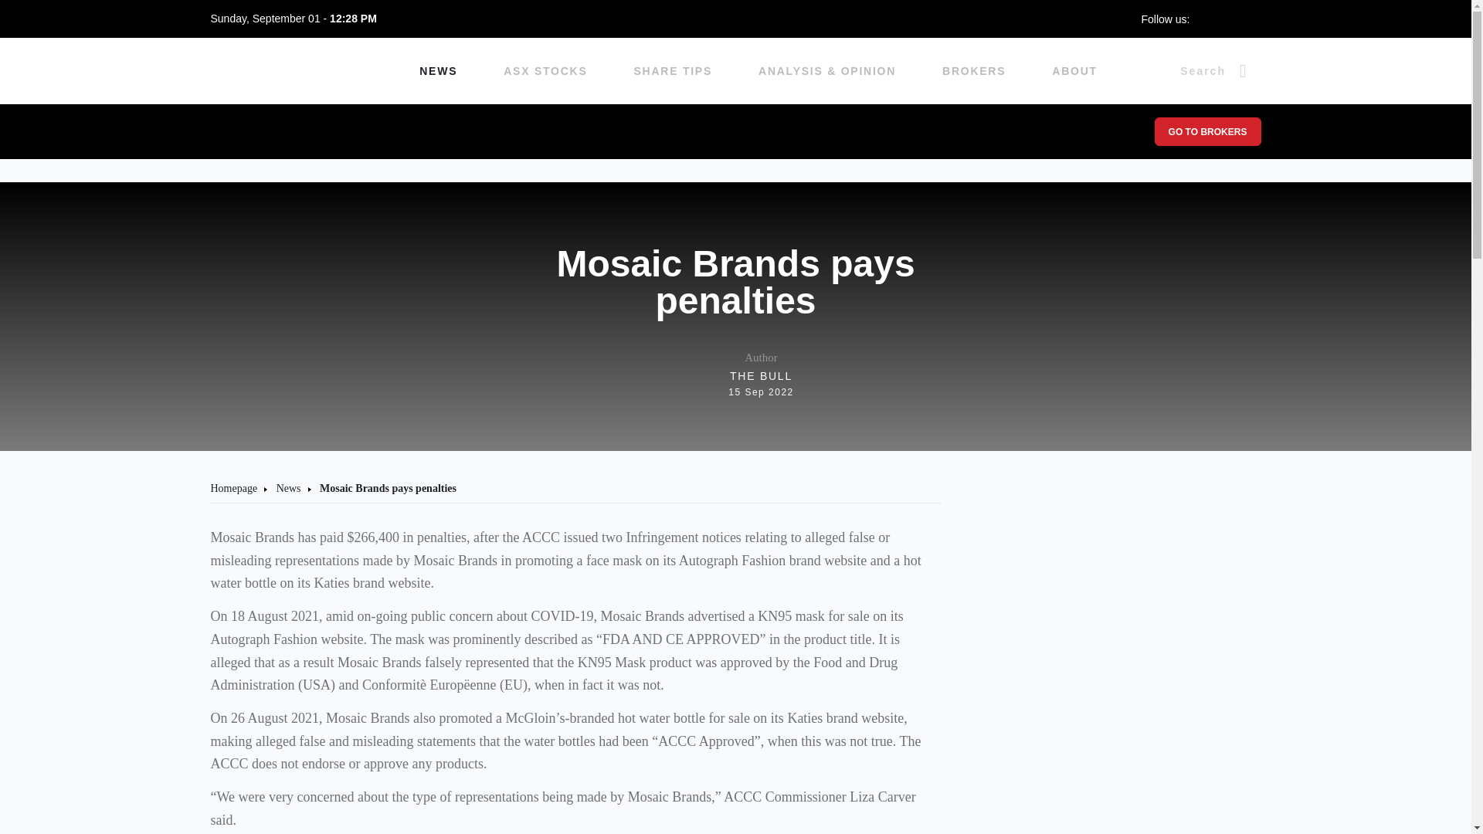 Image resolution: width=1483 pixels, height=834 pixels. Describe the element at coordinates (735, 375) in the screenshot. I see `News` at that location.